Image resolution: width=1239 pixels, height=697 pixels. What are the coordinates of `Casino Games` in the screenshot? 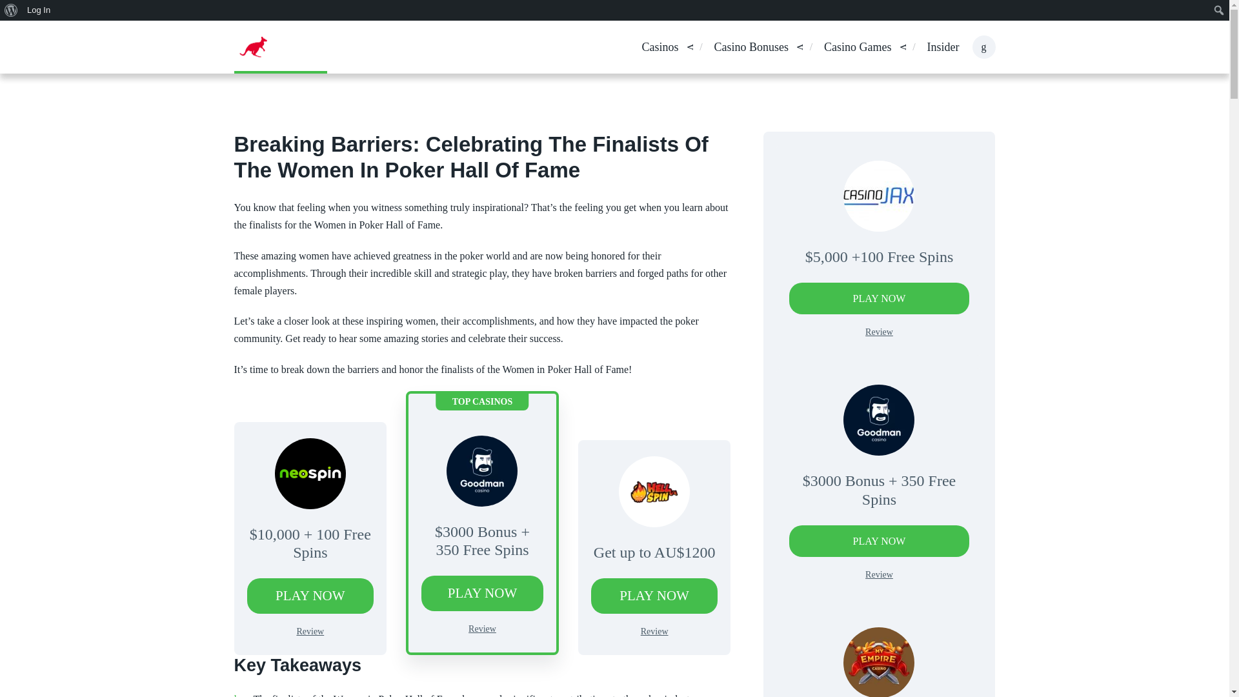 It's located at (857, 48).